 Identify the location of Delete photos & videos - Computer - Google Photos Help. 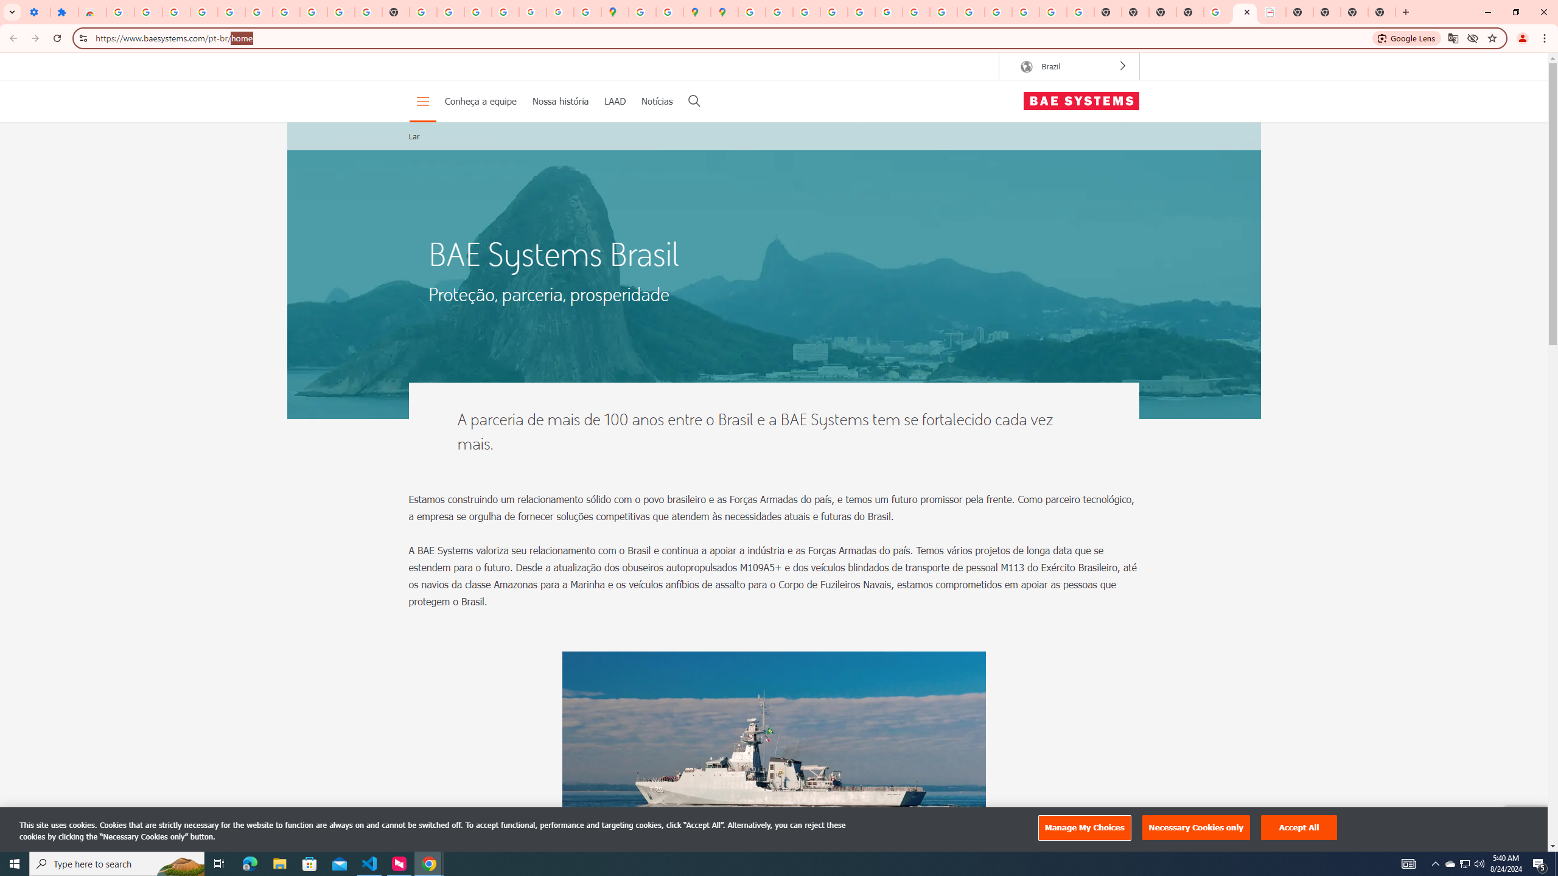
(176, 12).